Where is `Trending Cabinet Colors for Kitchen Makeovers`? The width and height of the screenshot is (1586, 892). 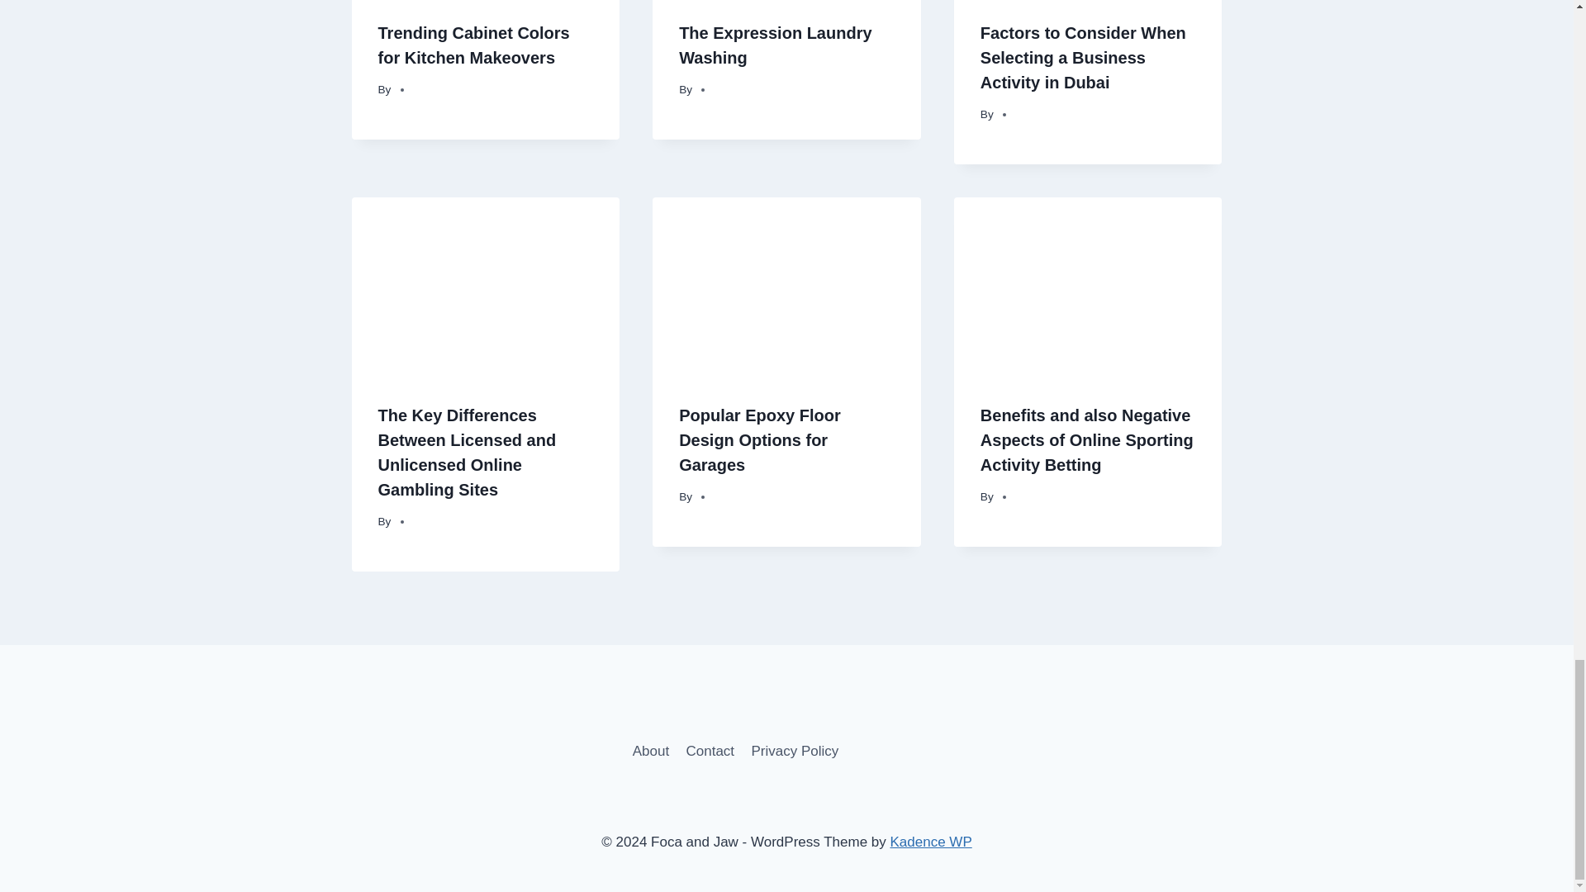 Trending Cabinet Colors for Kitchen Makeovers is located at coordinates (474, 45).